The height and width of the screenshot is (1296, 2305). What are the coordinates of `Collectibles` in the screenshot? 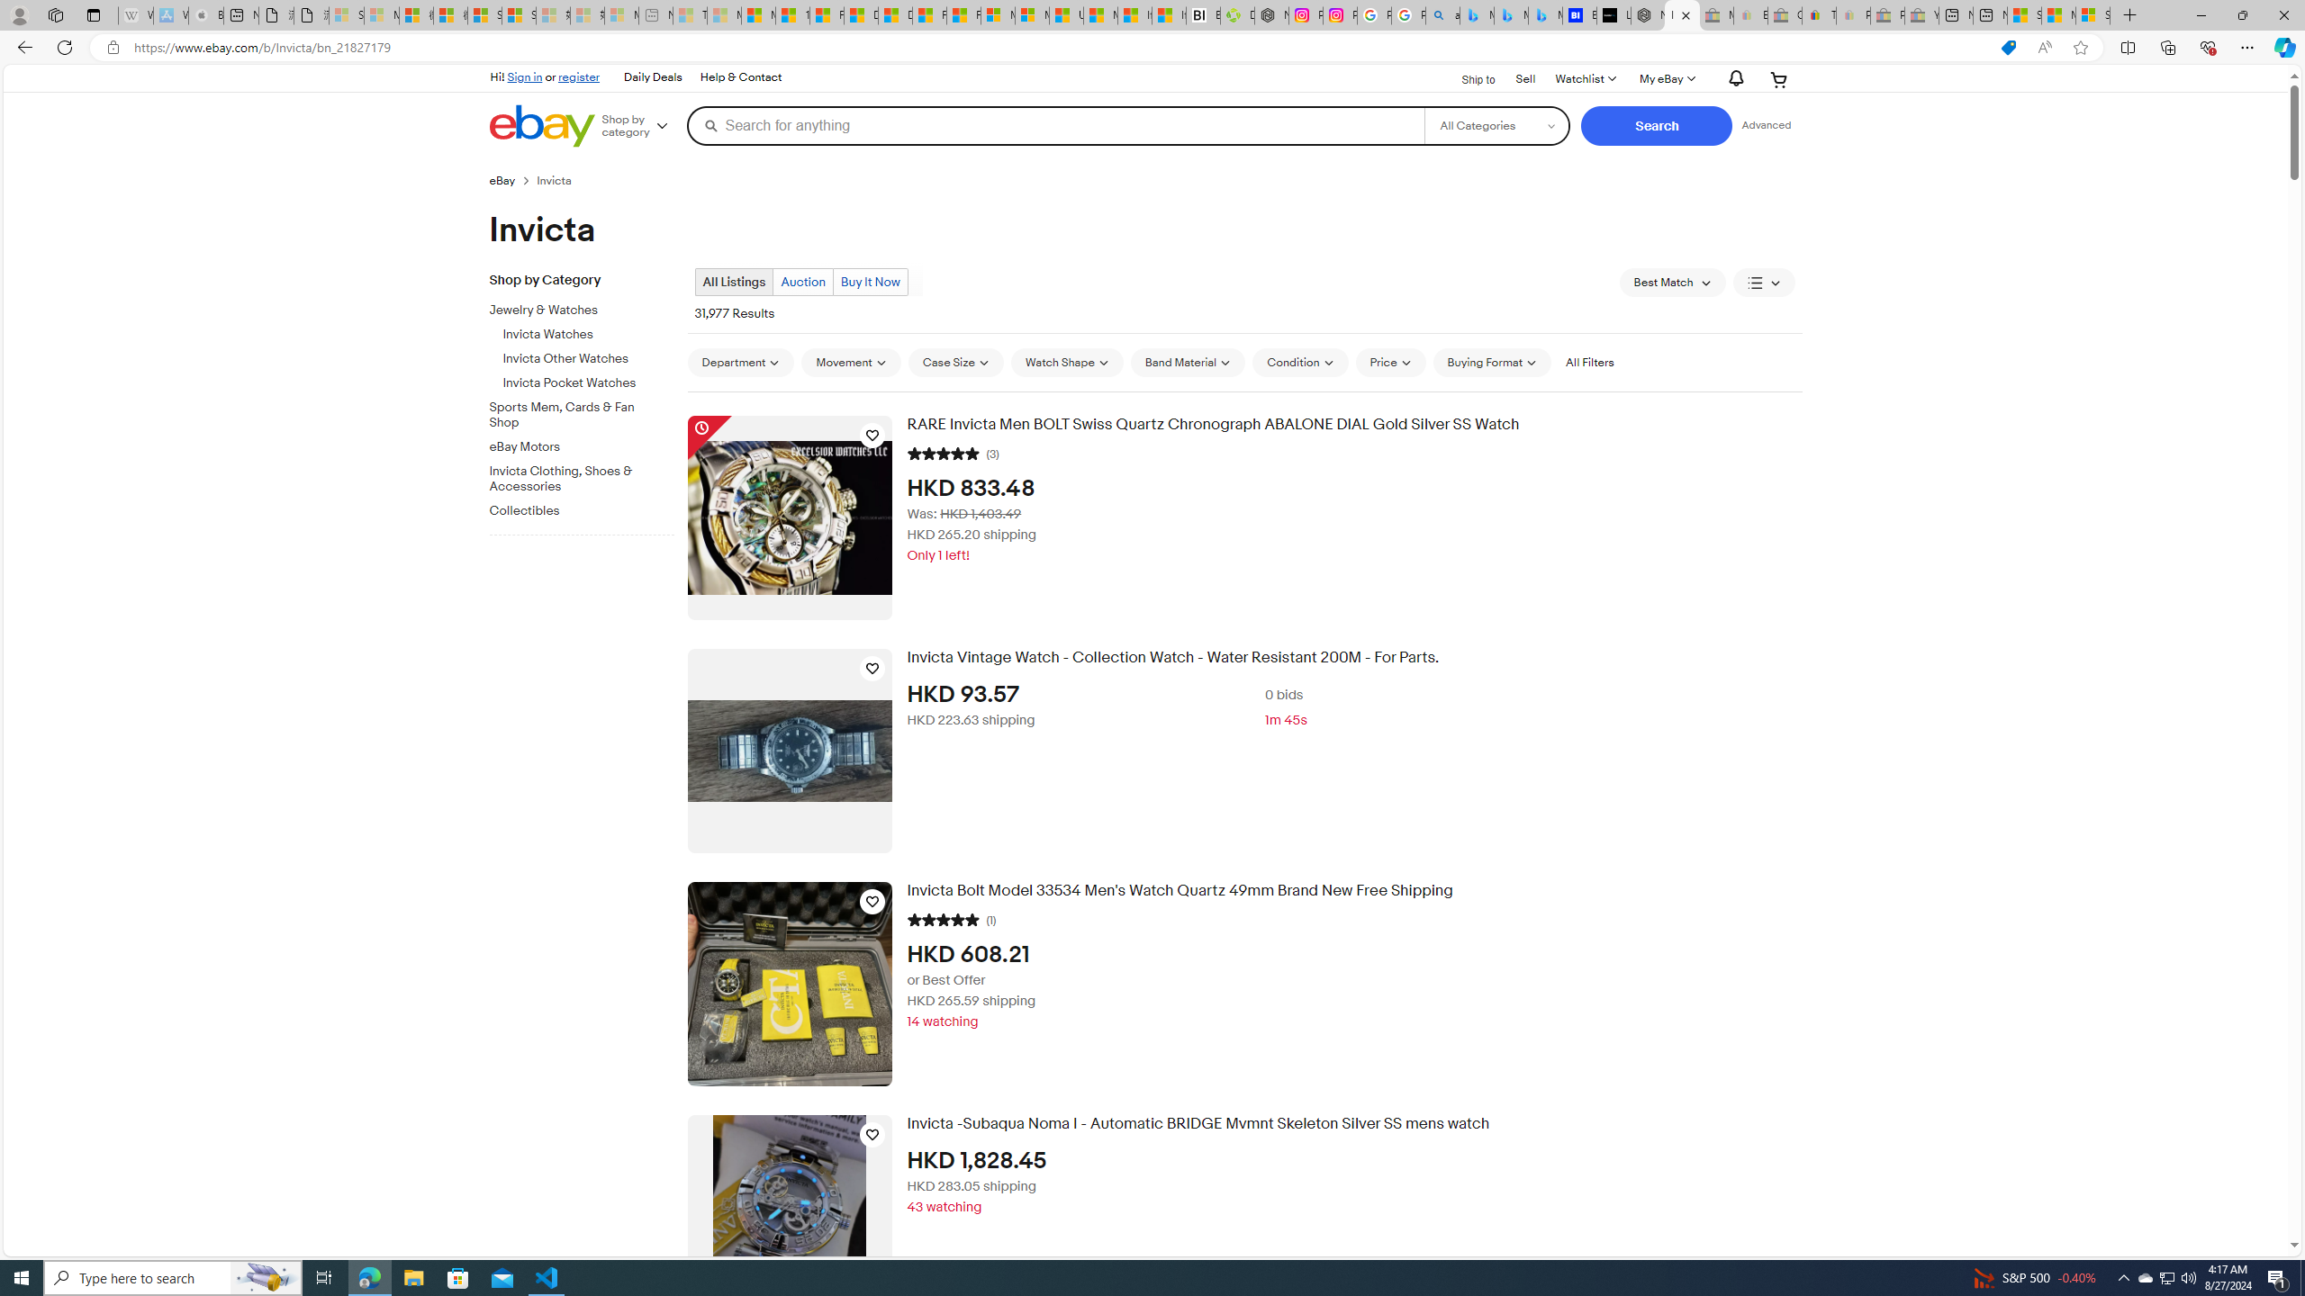 It's located at (574, 511).